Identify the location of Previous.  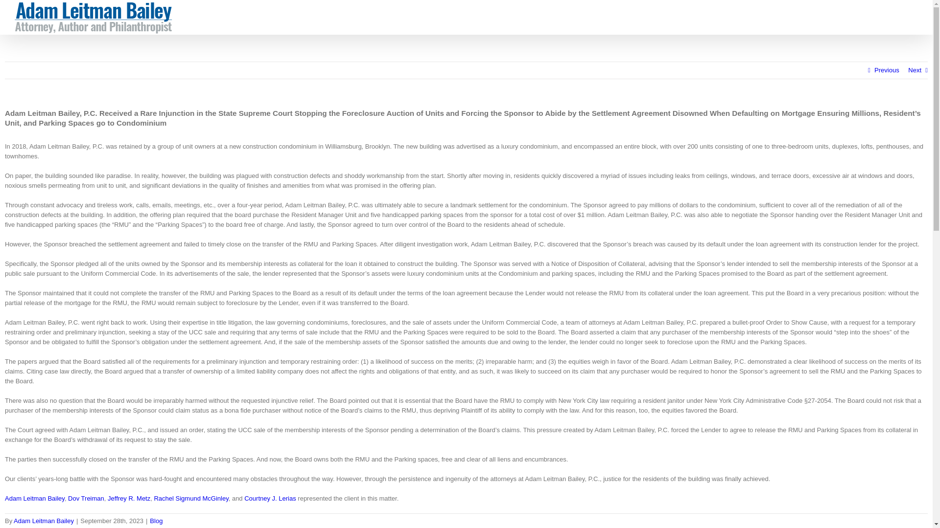
(887, 70).